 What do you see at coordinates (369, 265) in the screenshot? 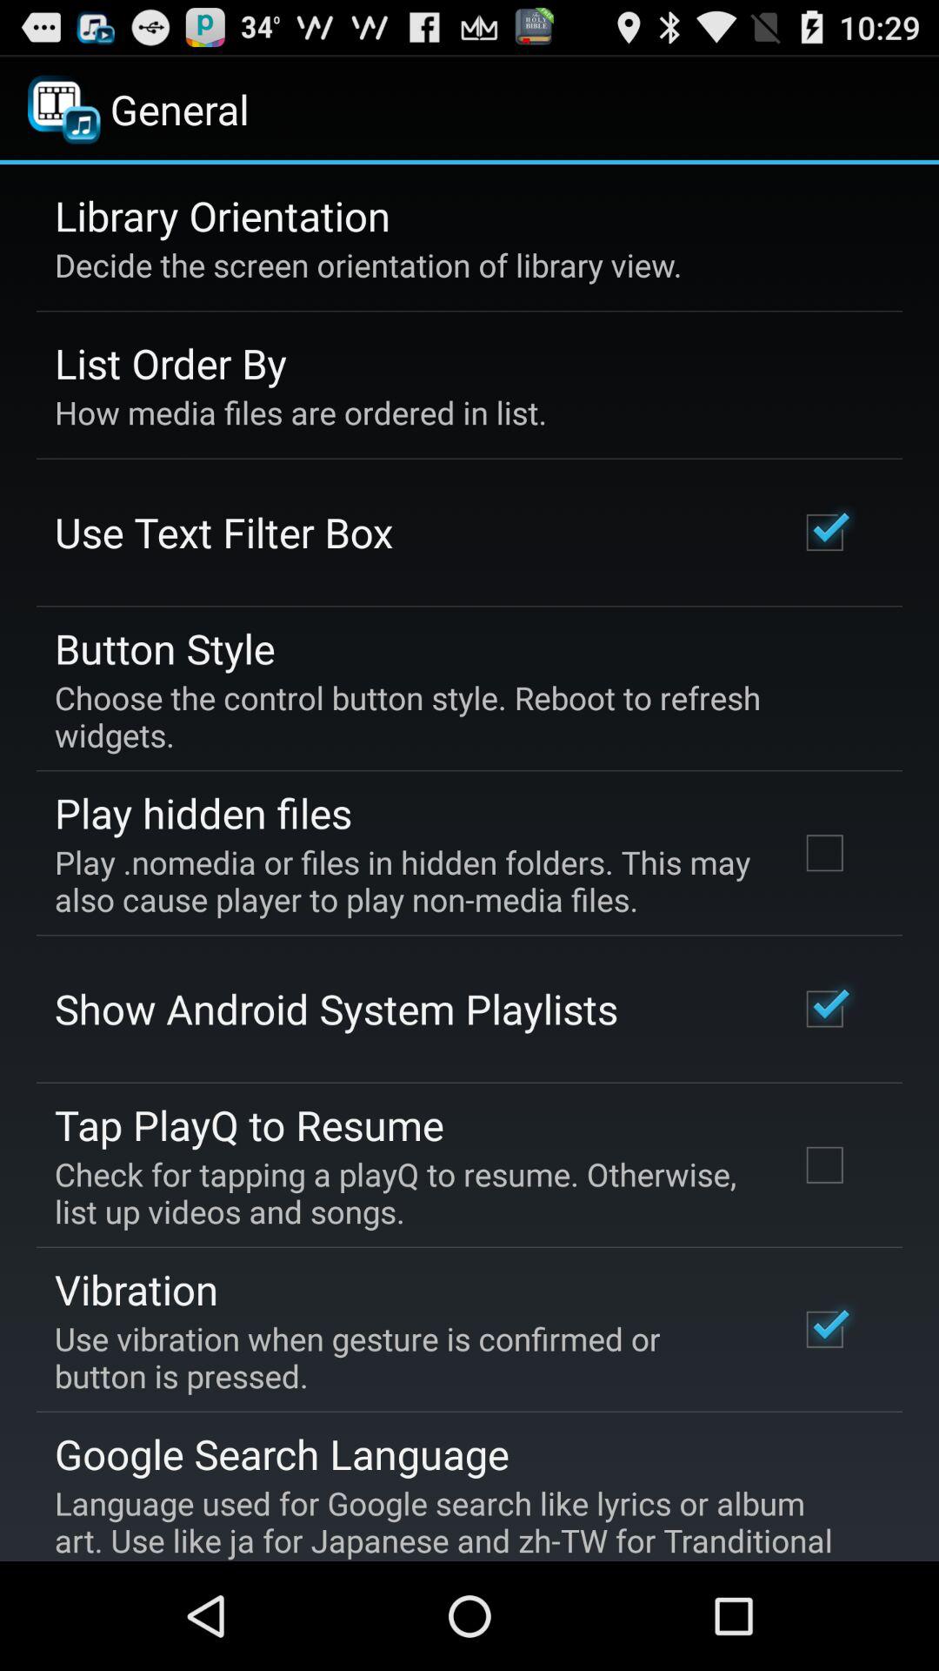
I see `tap decide the screen icon` at bounding box center [369, 265].